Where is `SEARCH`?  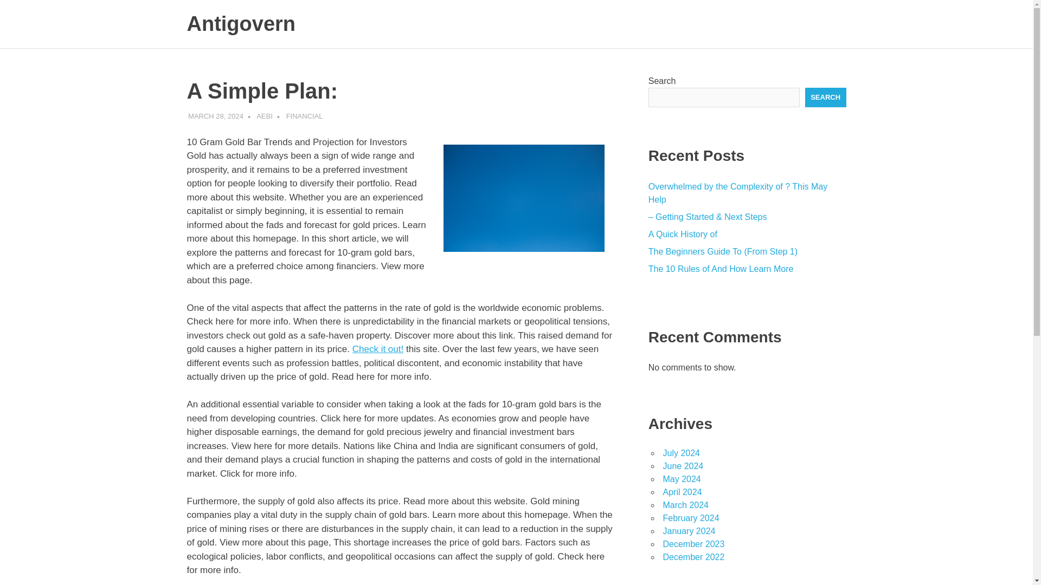 SEARCH is located at coordinates (825, 97).